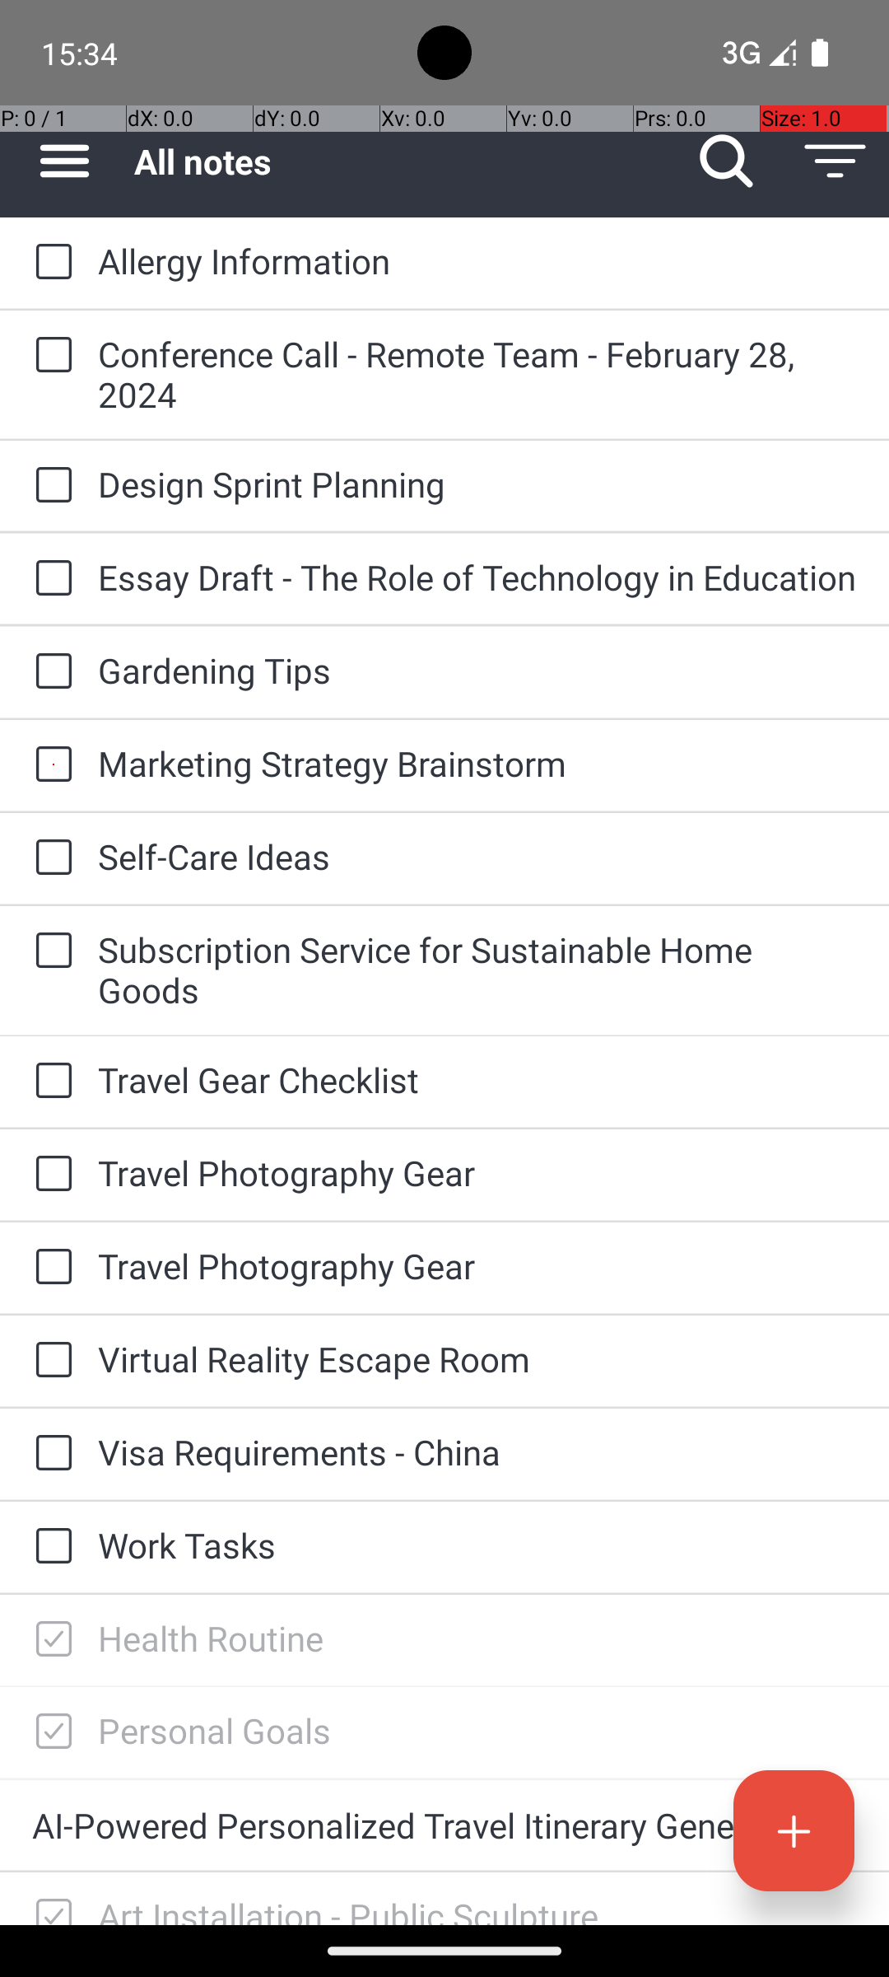 The image size is (889, 1977). I want to click on to-do: Work Tasks, so click(49, 1547).